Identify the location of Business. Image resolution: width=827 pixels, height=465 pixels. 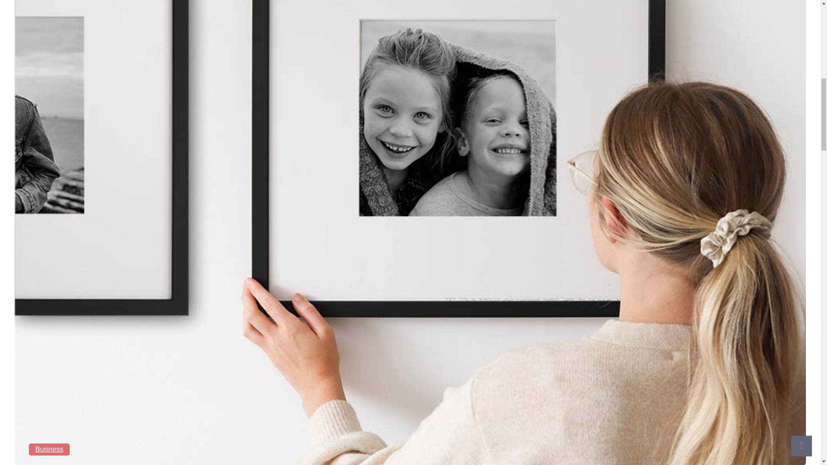
(49, 449).